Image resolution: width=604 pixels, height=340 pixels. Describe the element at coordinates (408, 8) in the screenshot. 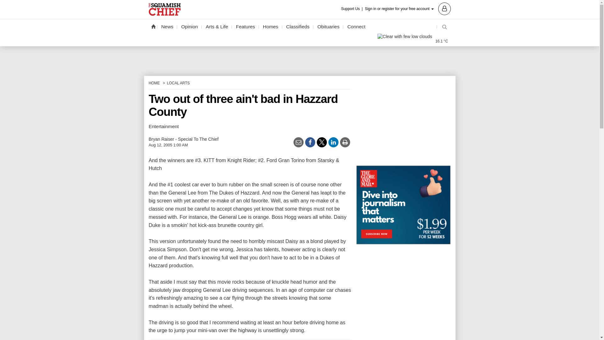

I see `Sign in or register for your free account` at that location.